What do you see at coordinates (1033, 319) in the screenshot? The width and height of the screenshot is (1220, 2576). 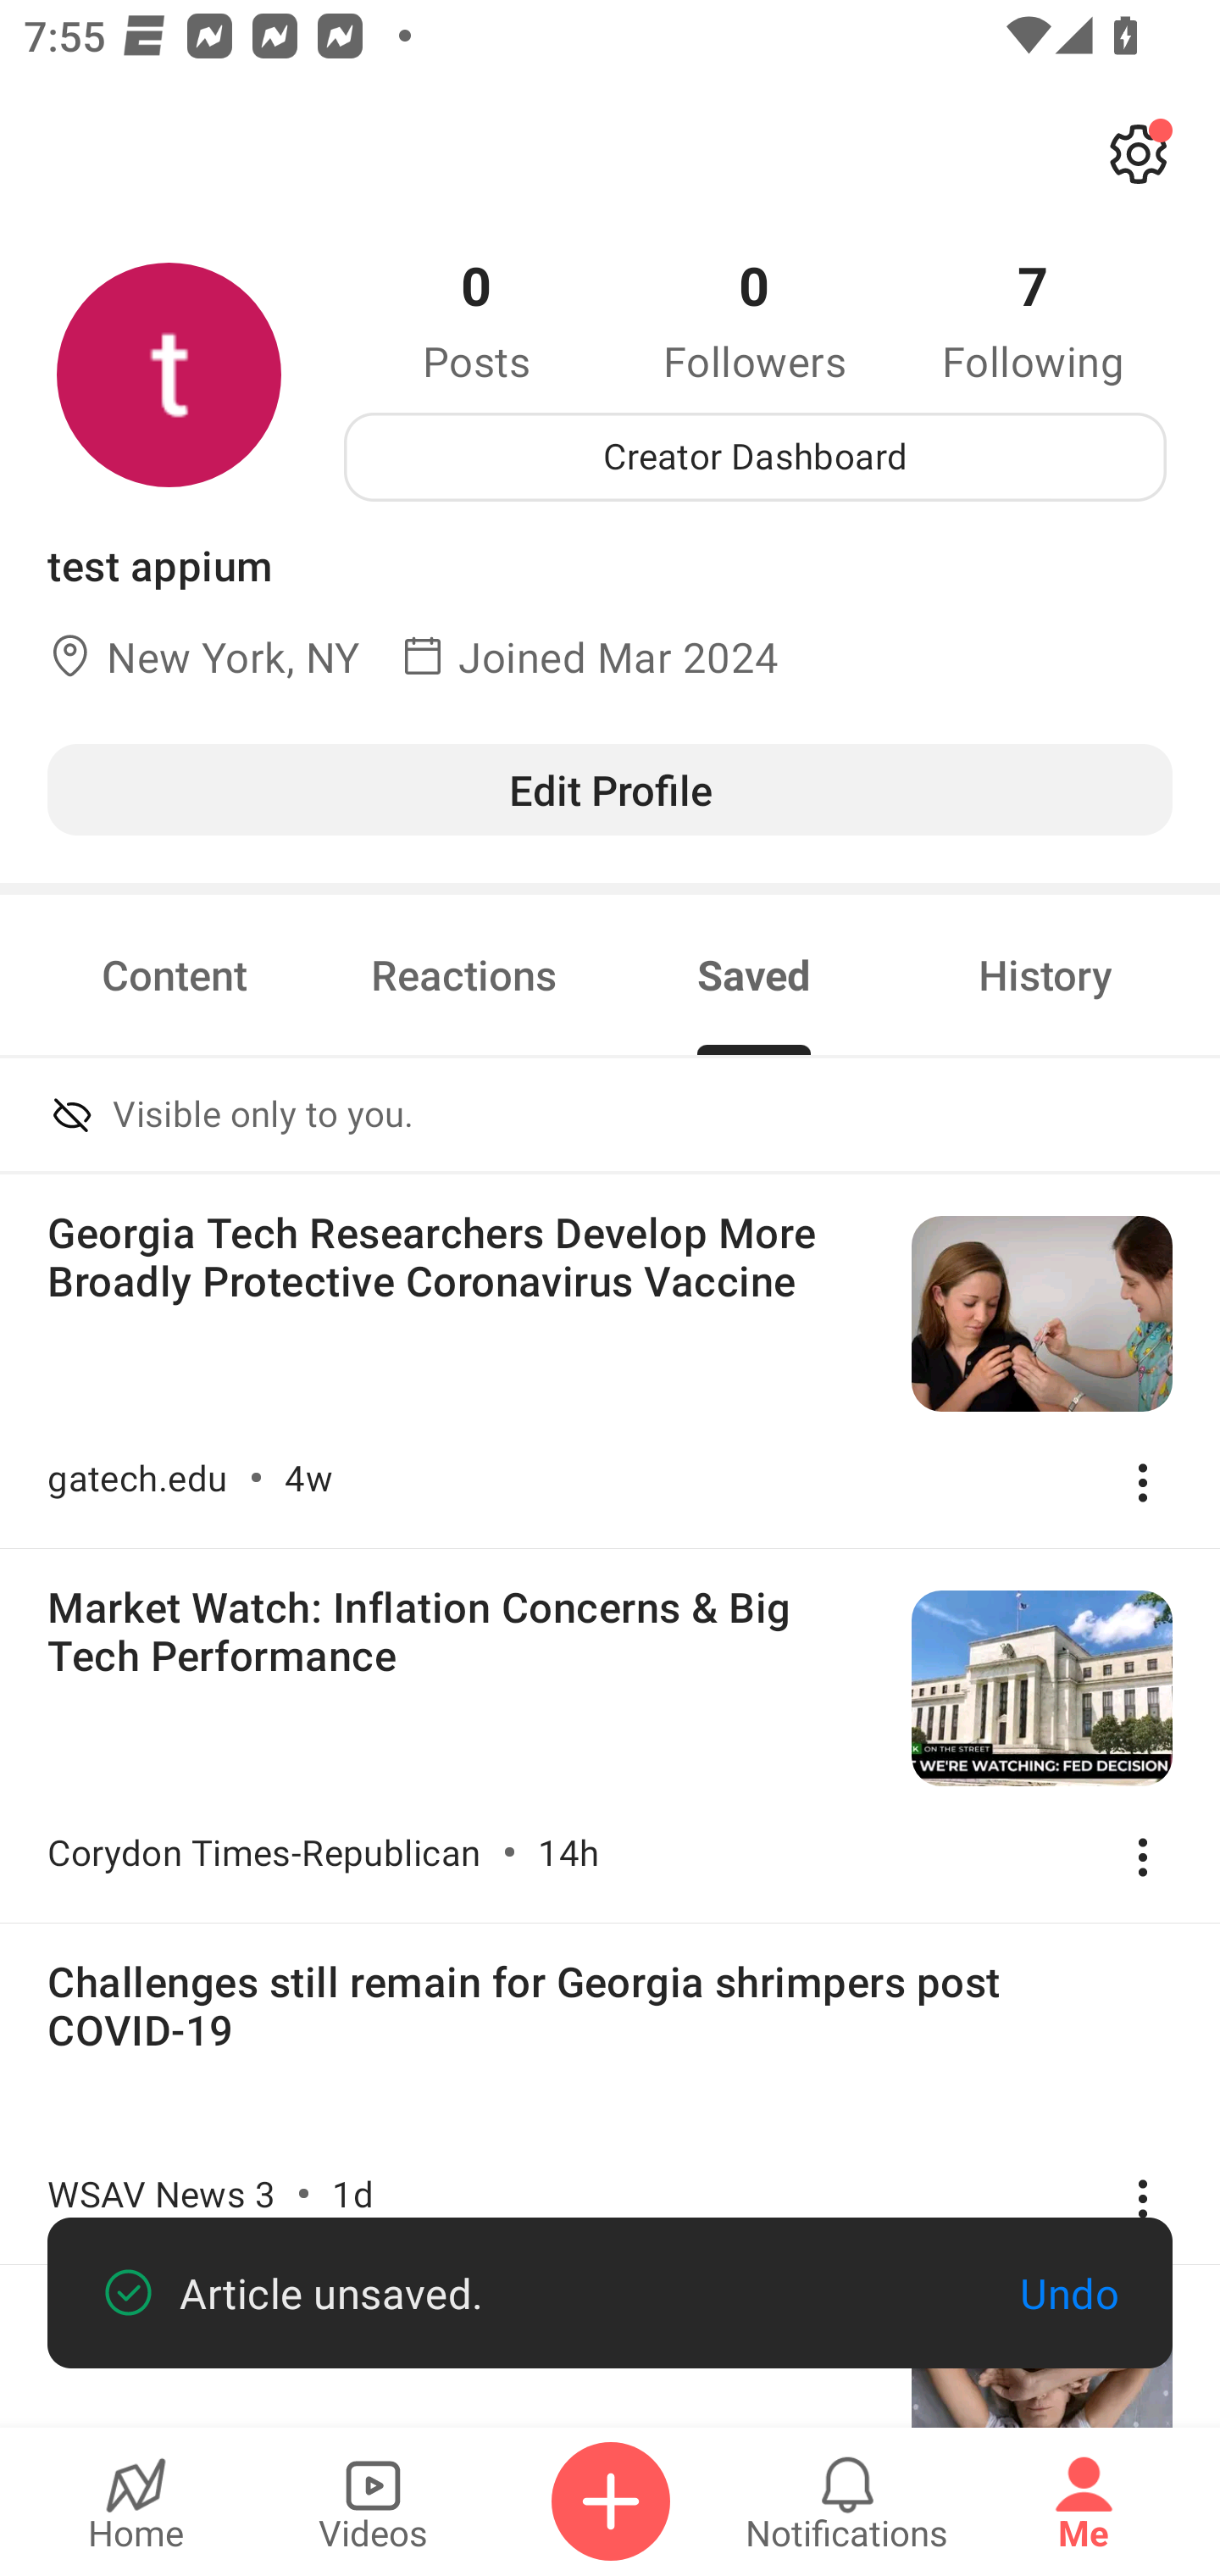 I see `7 Following` at bounding box center [1033, 319].